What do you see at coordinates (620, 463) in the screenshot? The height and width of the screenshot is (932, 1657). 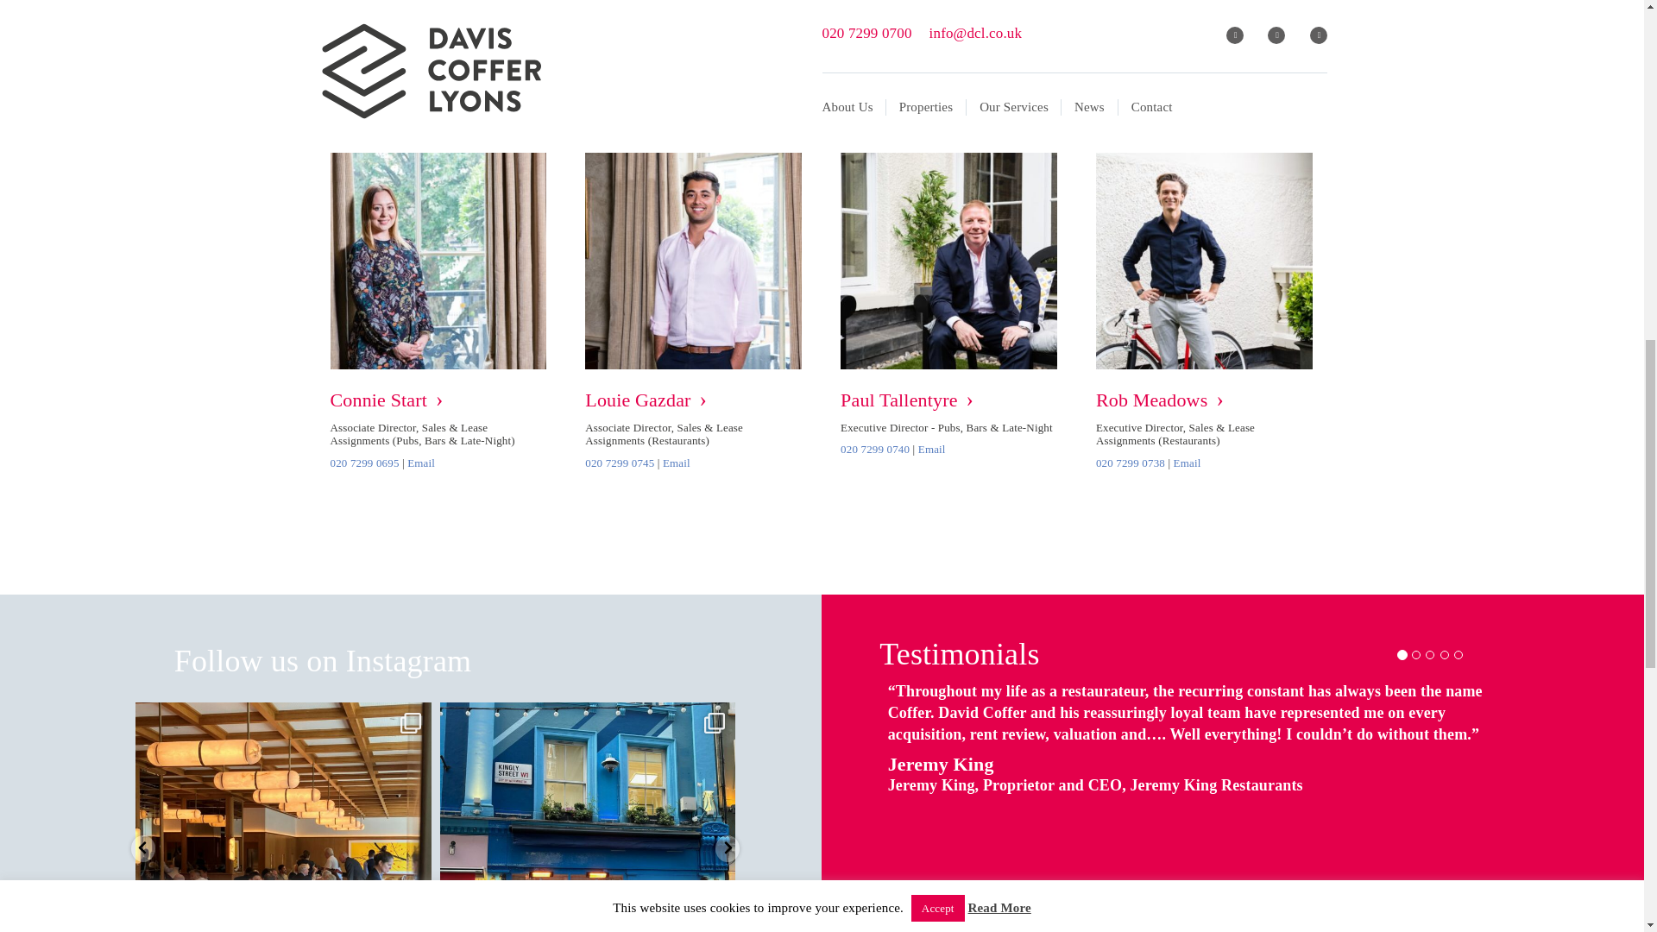 I see `020 7299 0745` at bounding box center [620, 463].